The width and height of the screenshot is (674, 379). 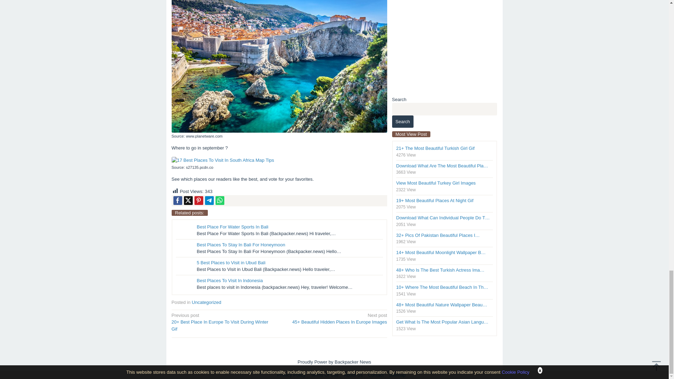 I want to click on Whatsapp, so click(x=220, y=201).